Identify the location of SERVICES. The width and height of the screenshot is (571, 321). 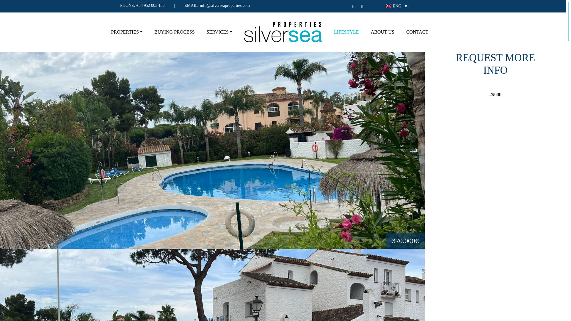
(219, 32).